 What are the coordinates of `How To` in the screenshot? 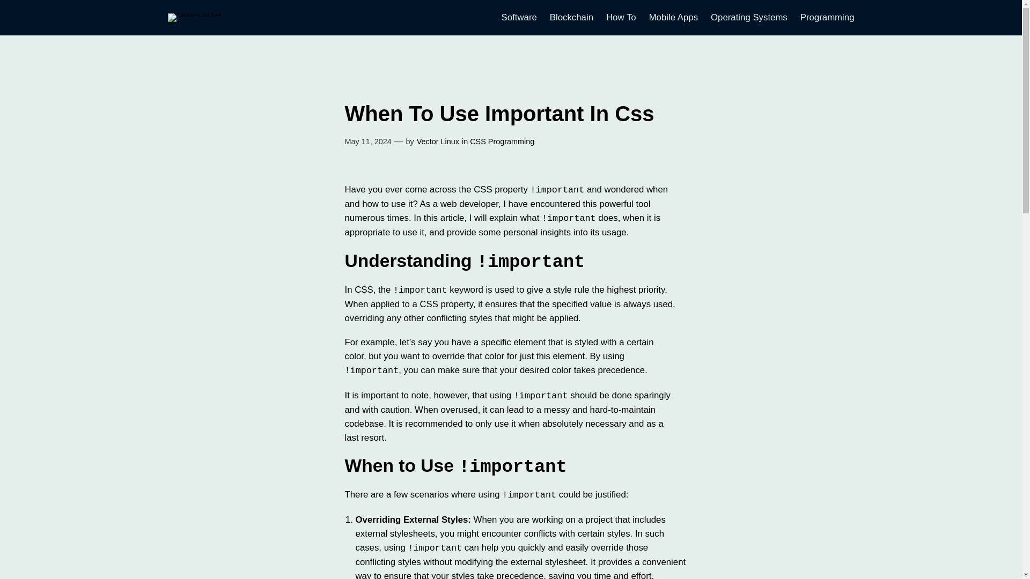 It's located at (621, 18).